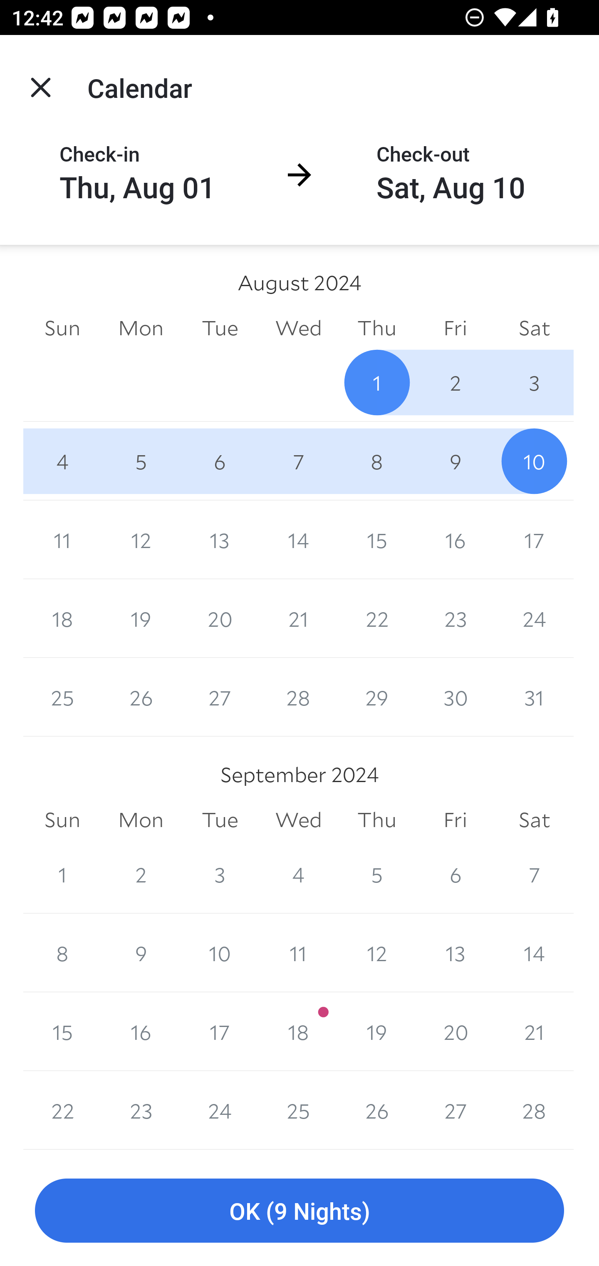  What do you see at coordinates (220, 461) in the screenshot?
I see `6 6 August 2024` at bounding box center [220, 461].